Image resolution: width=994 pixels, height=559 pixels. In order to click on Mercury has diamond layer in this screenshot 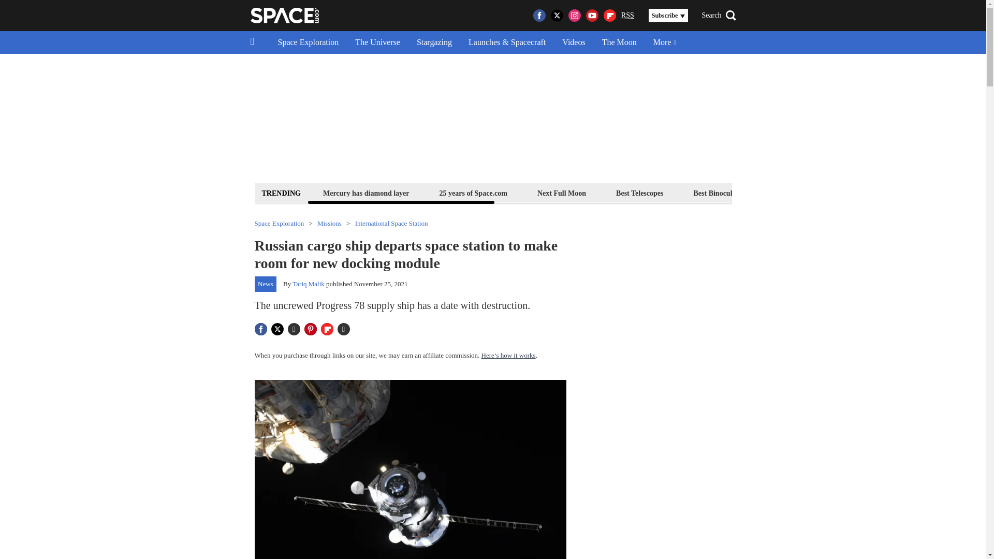, I will do `click(366, 193)`.